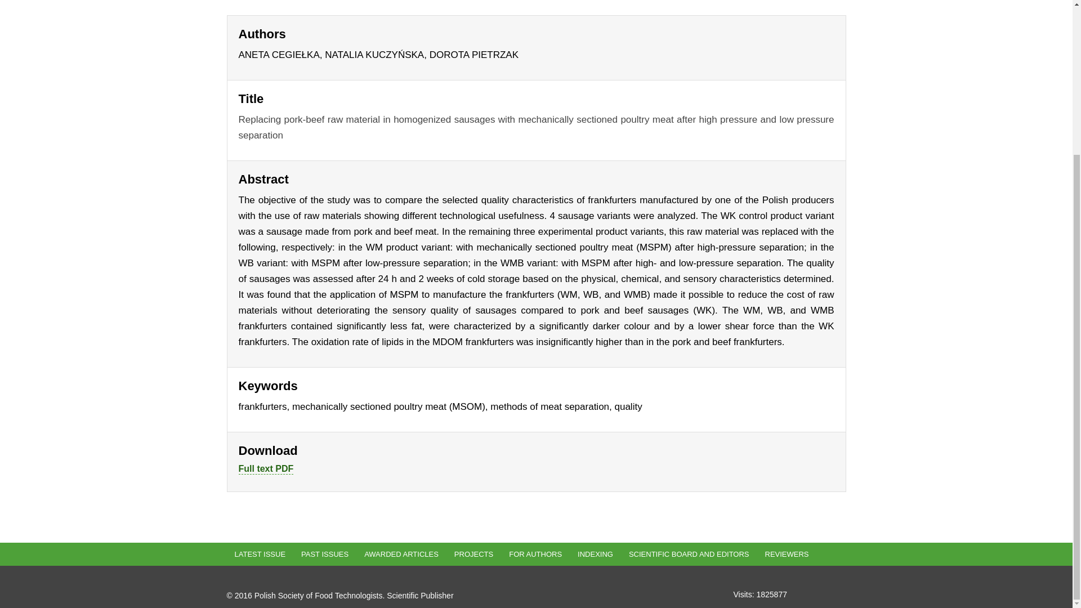  Describe the element at coordinates (535, 554) in the screenshot. I see `FOR AUTHORS` at that location.